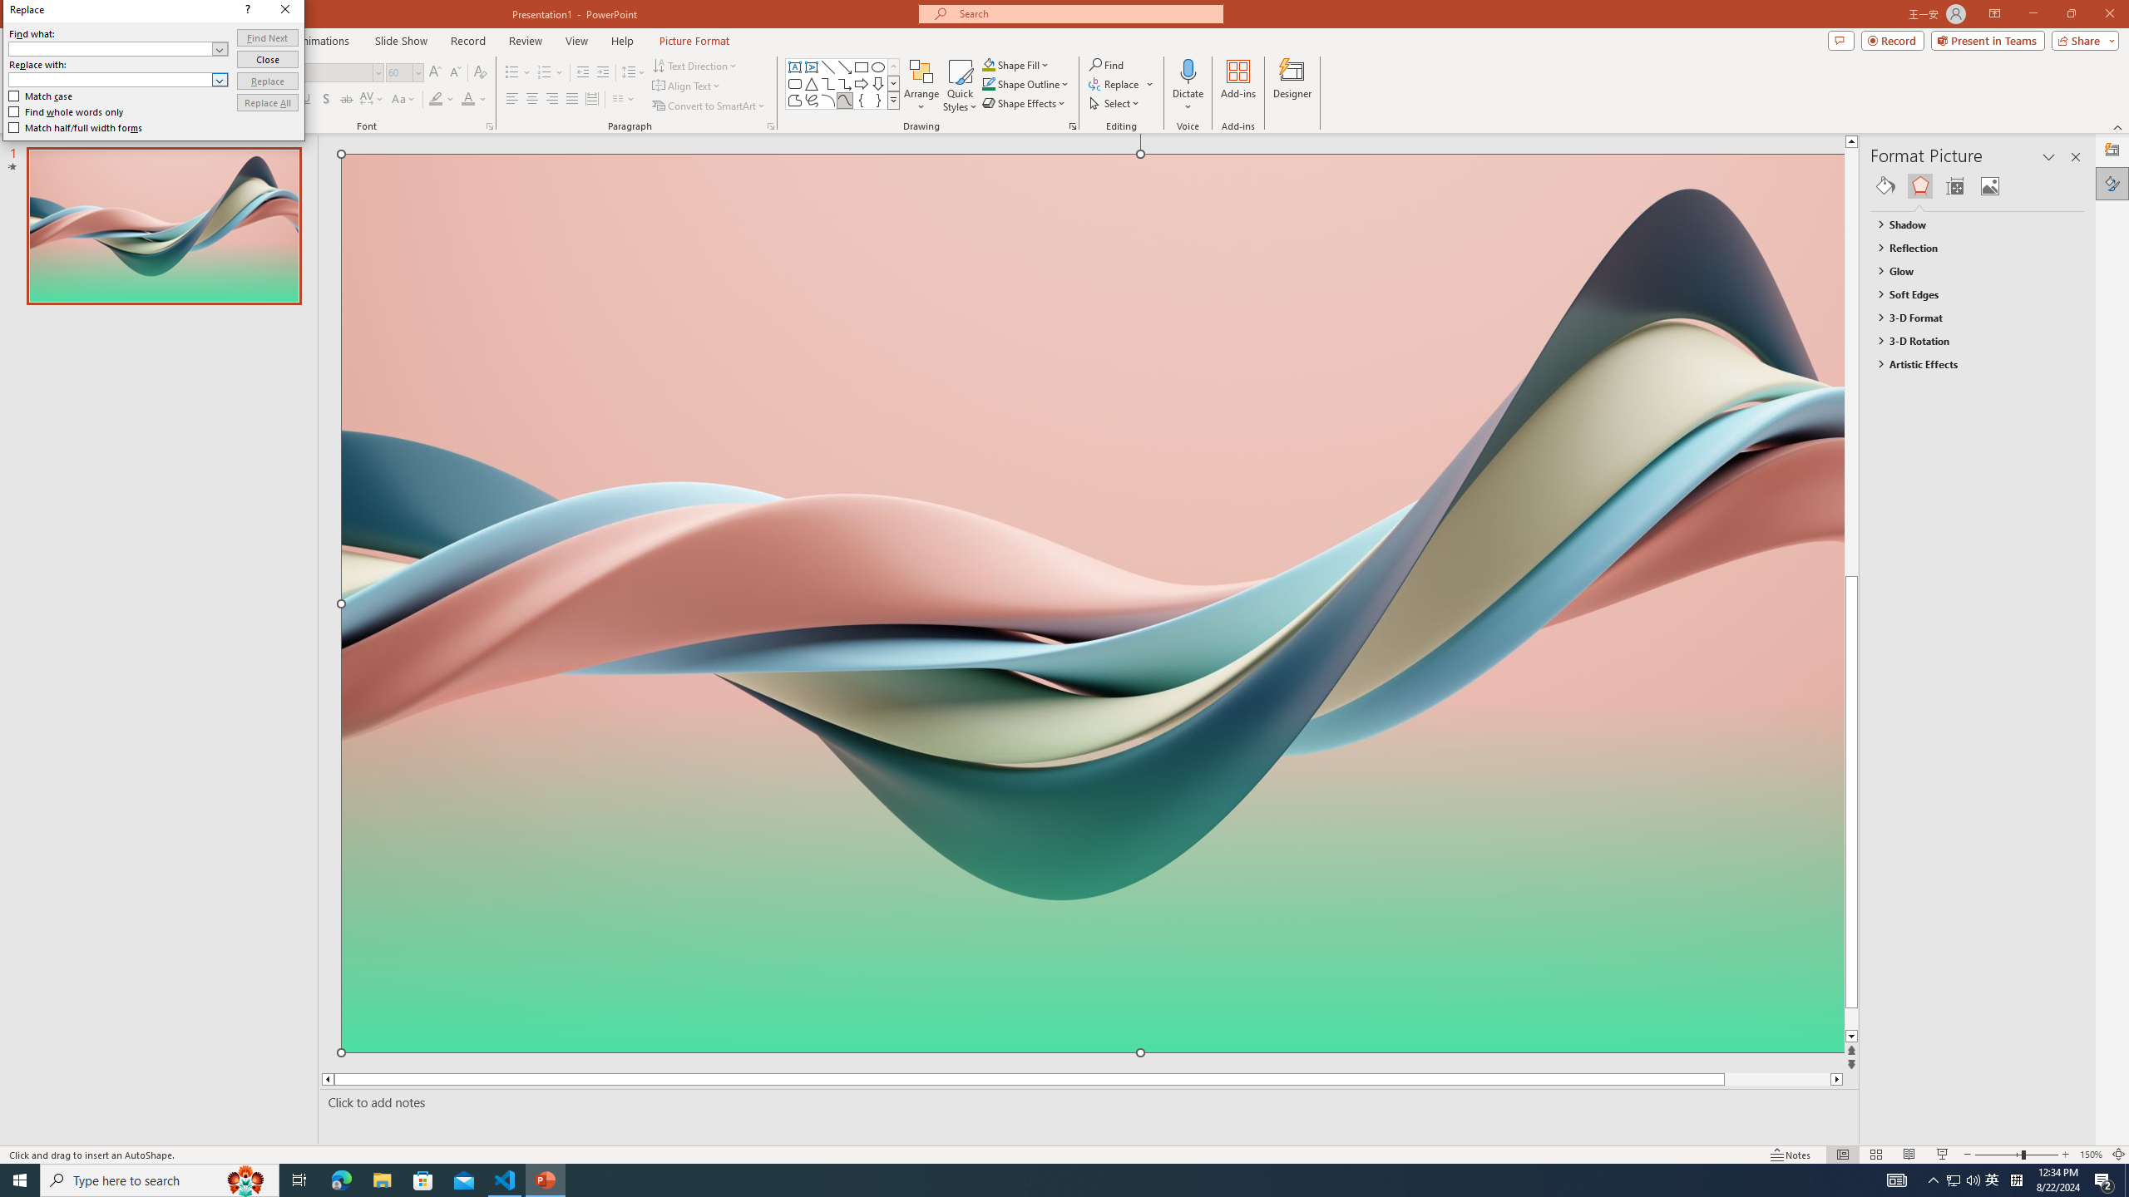  I want to click on Decrease Font Size, so click(454, 73).